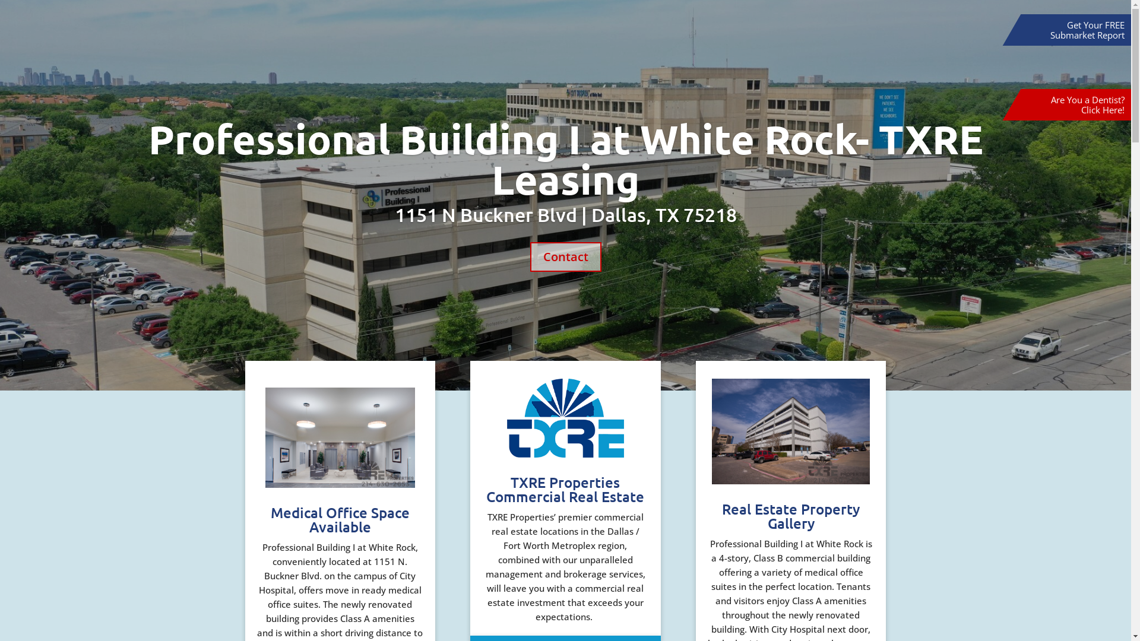 The height and width of the screenshot is (641, 1140). I want to click on Are You a Dentist?
Click Here!, so click(1088, 104).